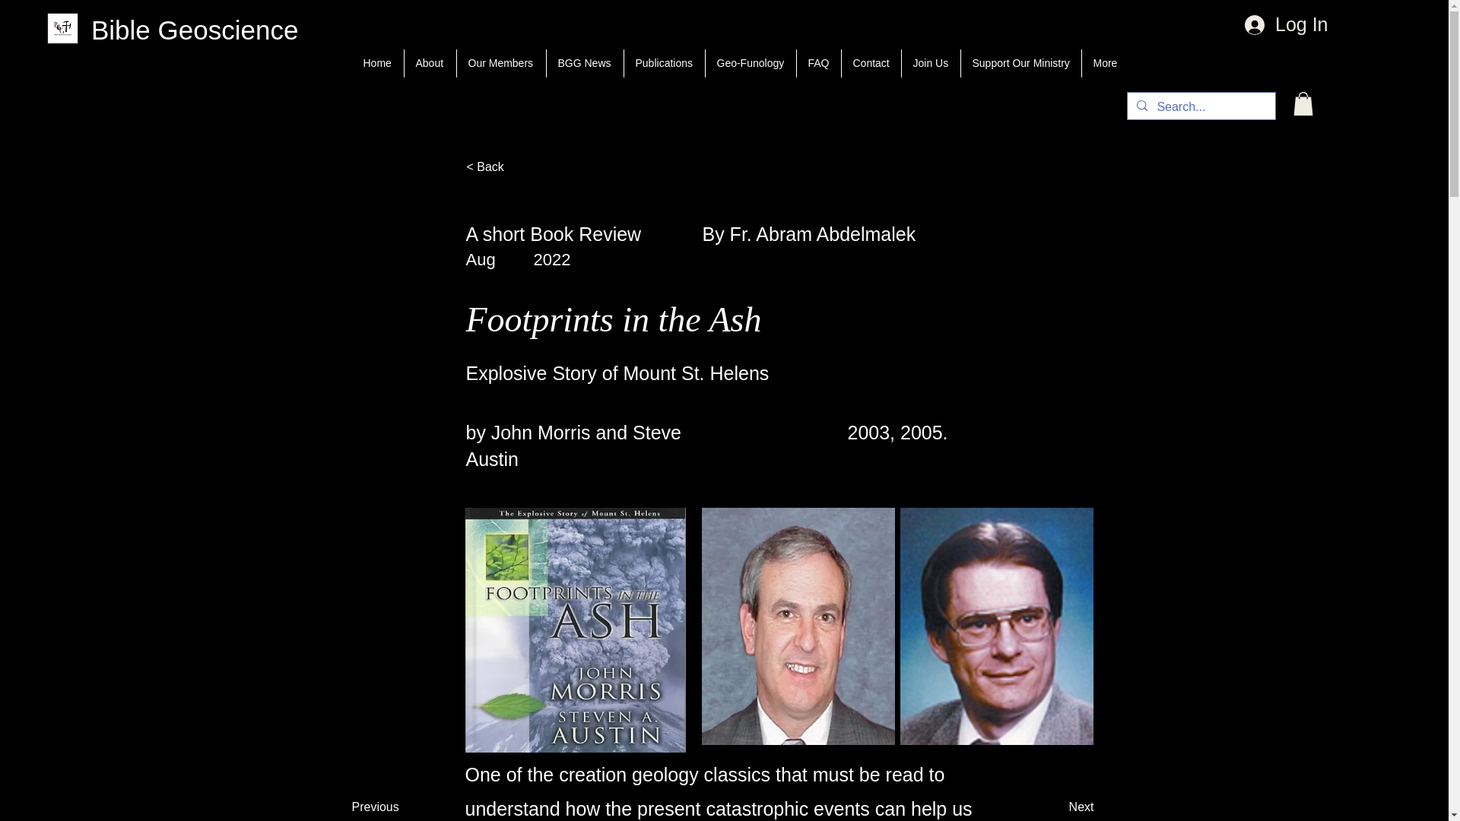  I want to click on BGG News, so click(584, 62).